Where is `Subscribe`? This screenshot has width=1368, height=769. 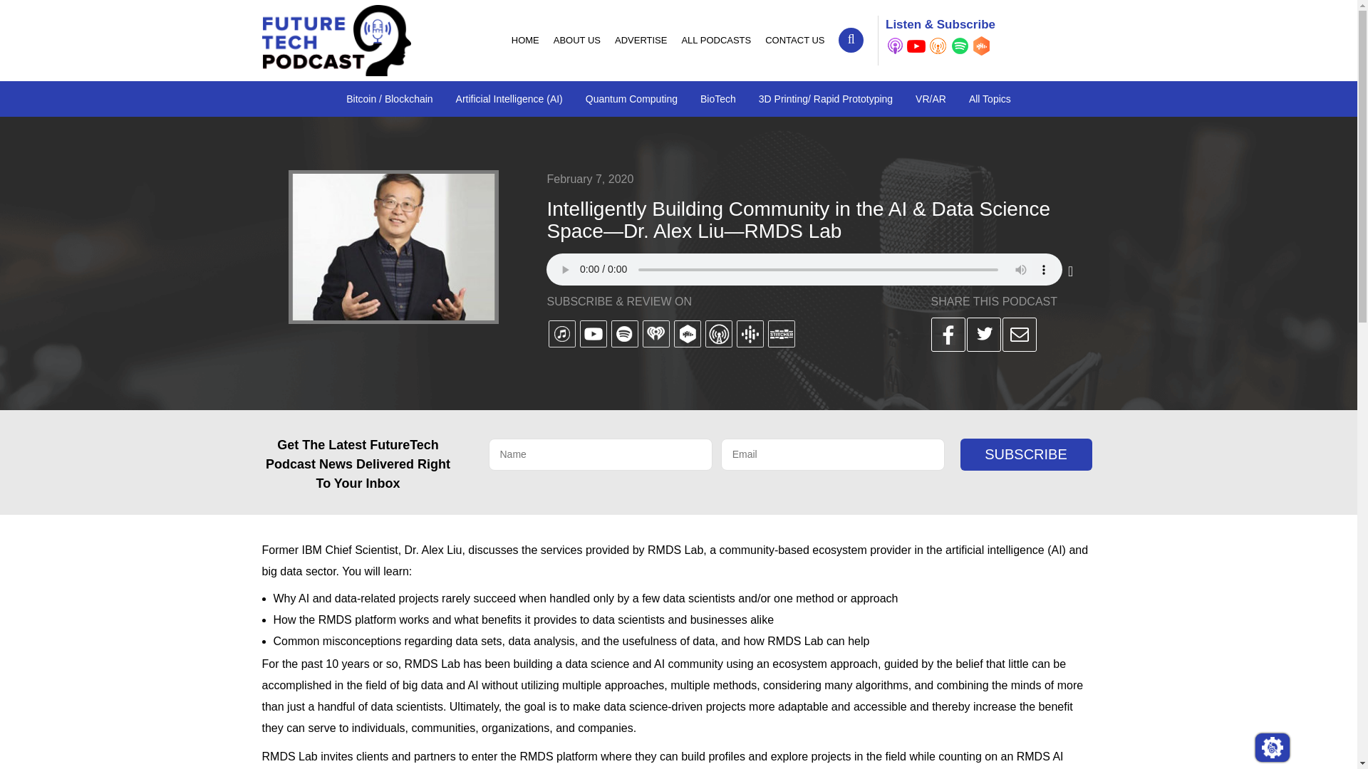
Subscribe is located at coordinates (1026, 454).